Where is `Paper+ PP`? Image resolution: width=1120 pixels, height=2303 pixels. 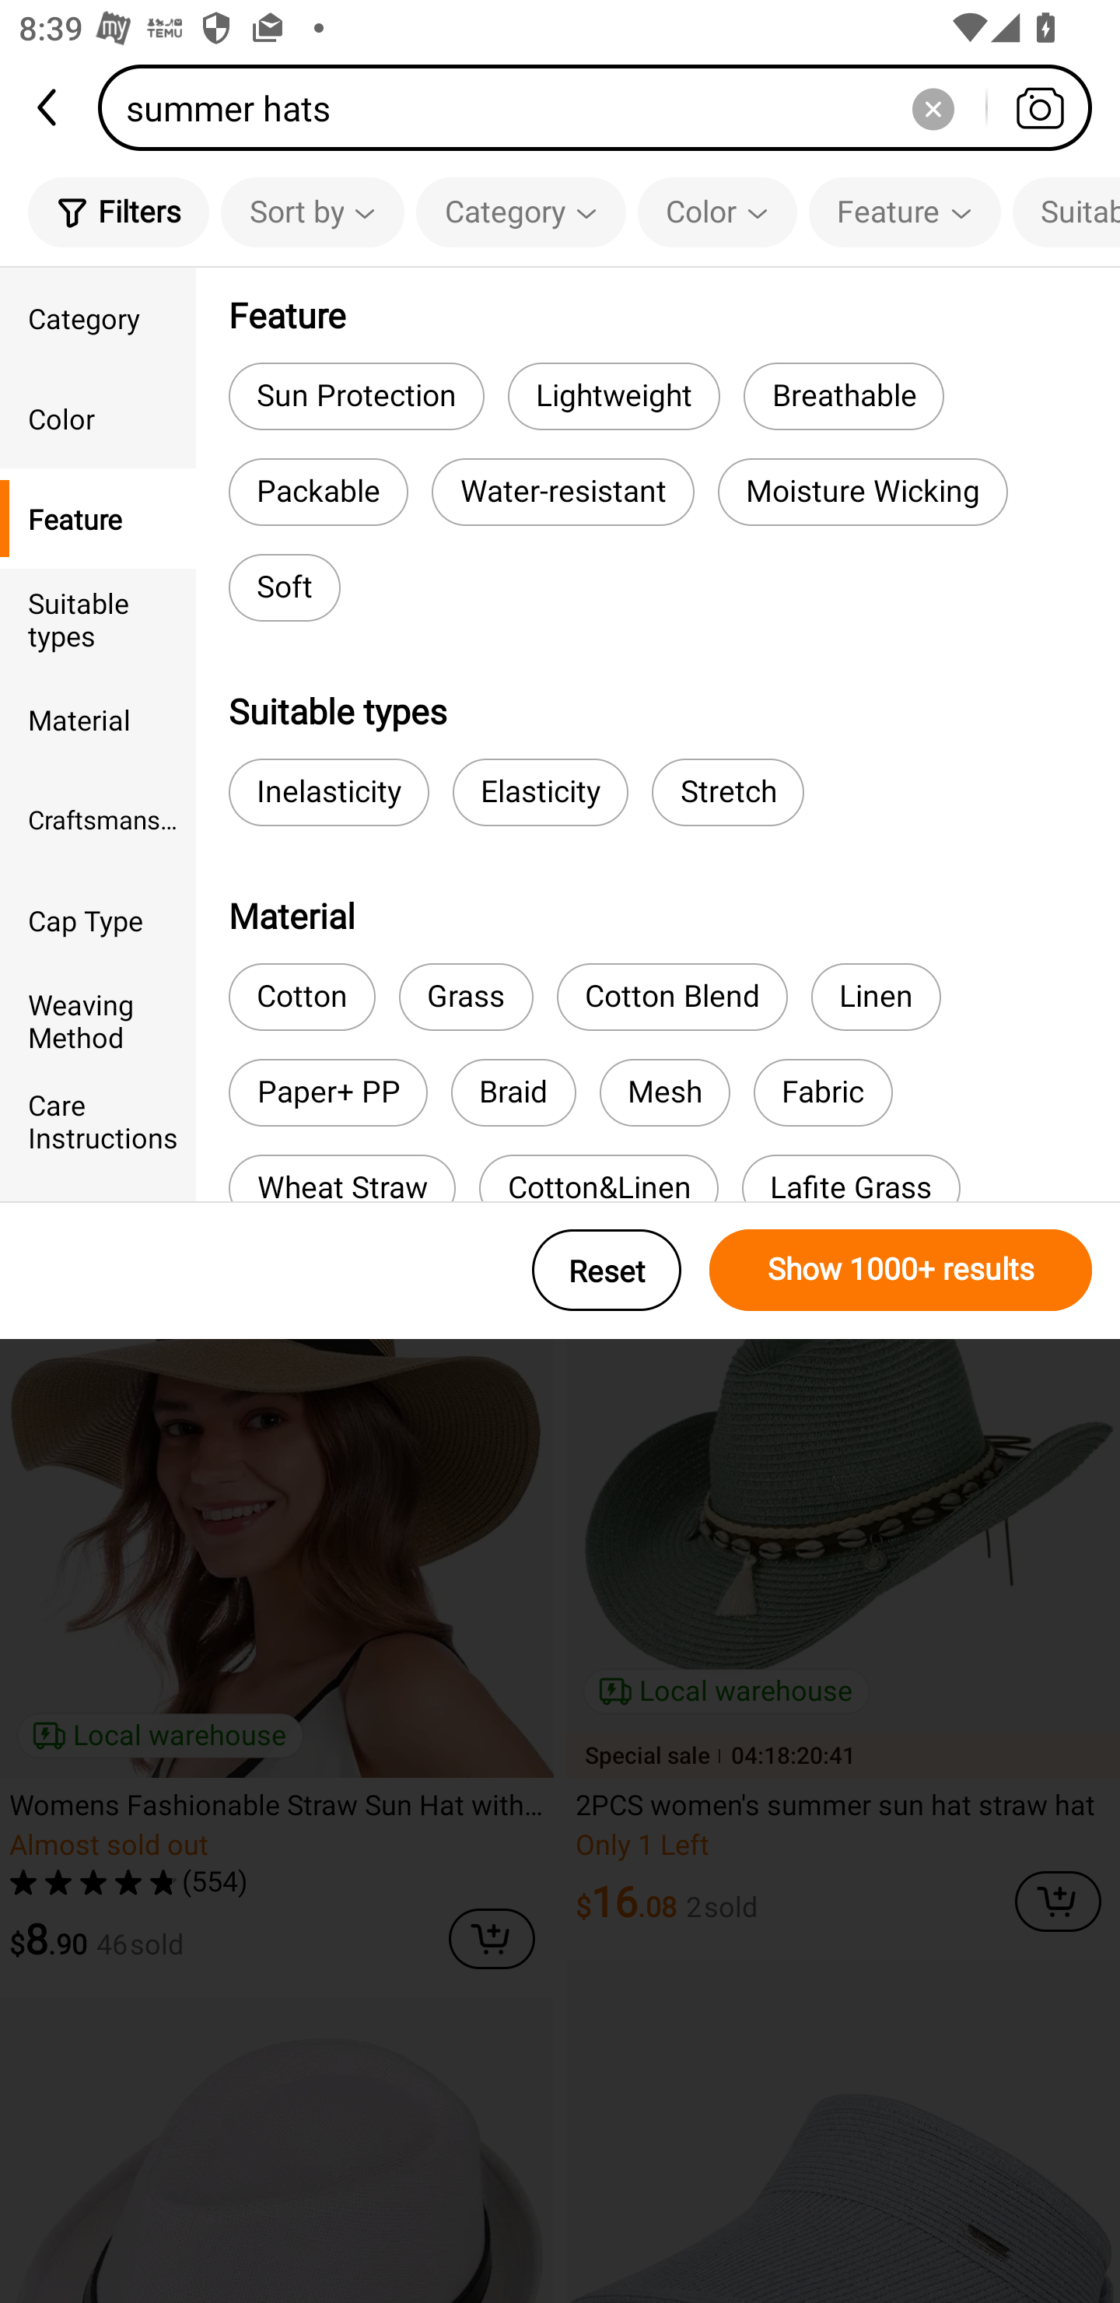 Paper+ PP is located at coordinates (328, 1092).